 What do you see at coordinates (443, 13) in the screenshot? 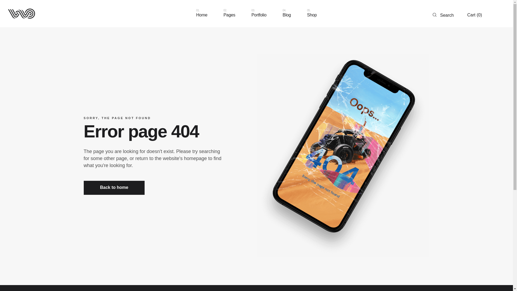
I see `Search` at bounding box center [443, 13].